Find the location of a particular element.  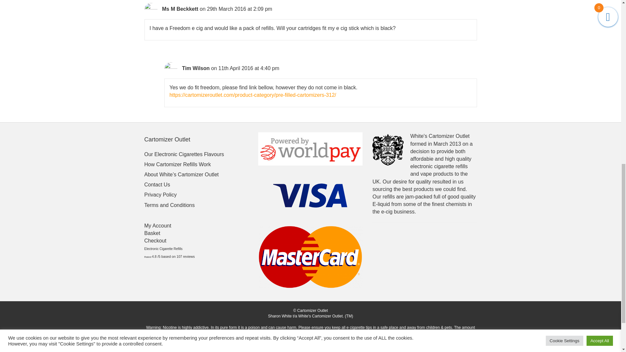

Terms and Conditions is located at coordinates (169, 205).